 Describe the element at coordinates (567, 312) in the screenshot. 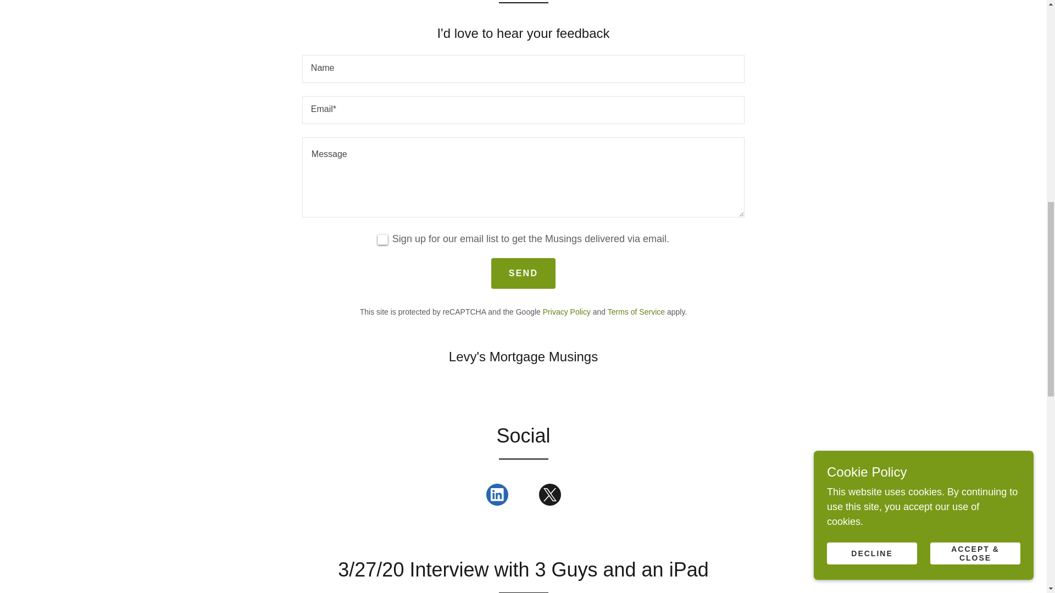

I see `Privacy Policy` at that location.